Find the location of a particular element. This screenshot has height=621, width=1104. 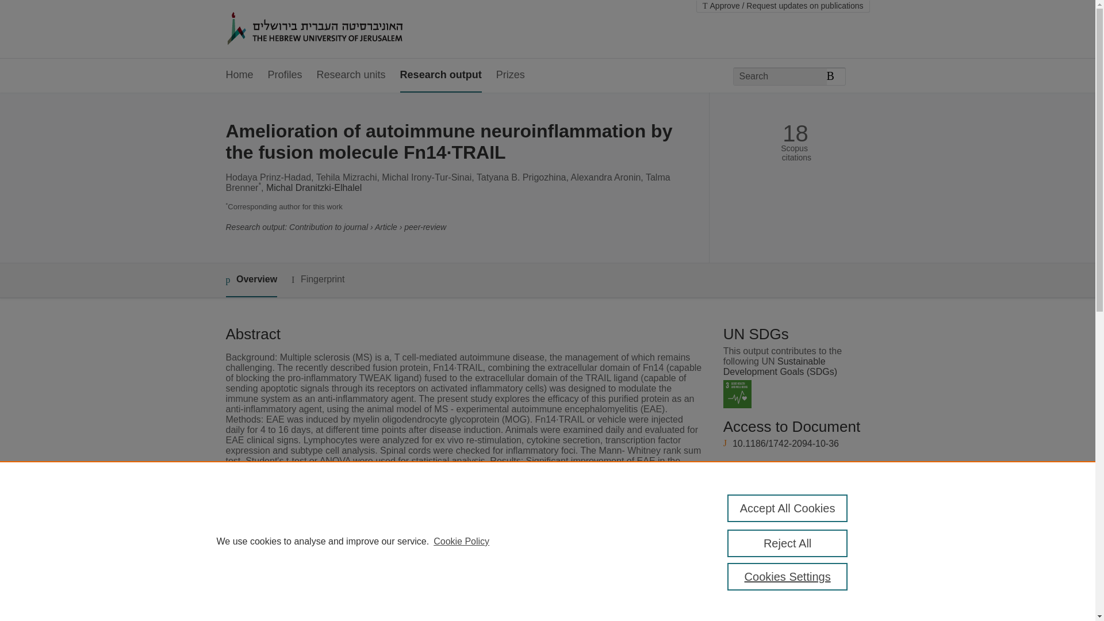

Reject All is located at coordinates (788, 543).